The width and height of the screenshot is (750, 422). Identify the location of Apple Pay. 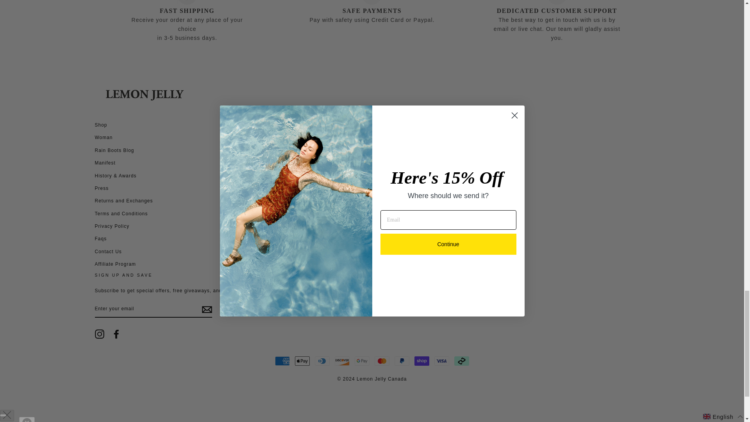
(302, 361).